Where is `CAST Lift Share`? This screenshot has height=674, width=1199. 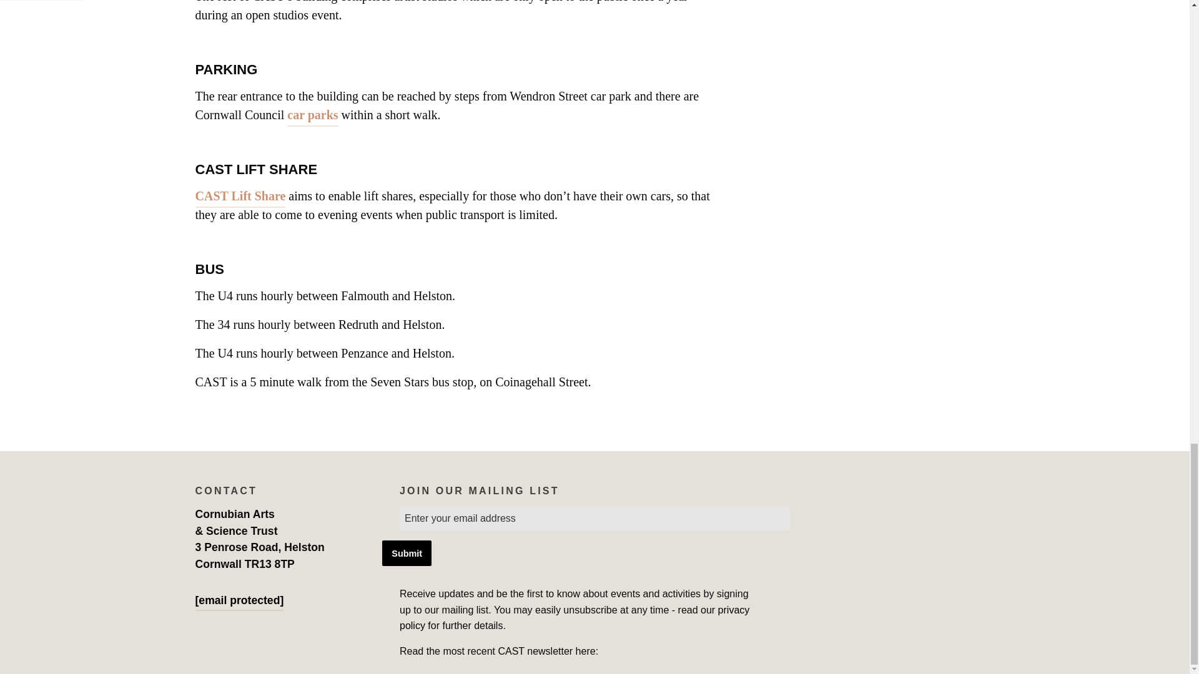
CAST Lift Share is located at coordinates (240, 196).